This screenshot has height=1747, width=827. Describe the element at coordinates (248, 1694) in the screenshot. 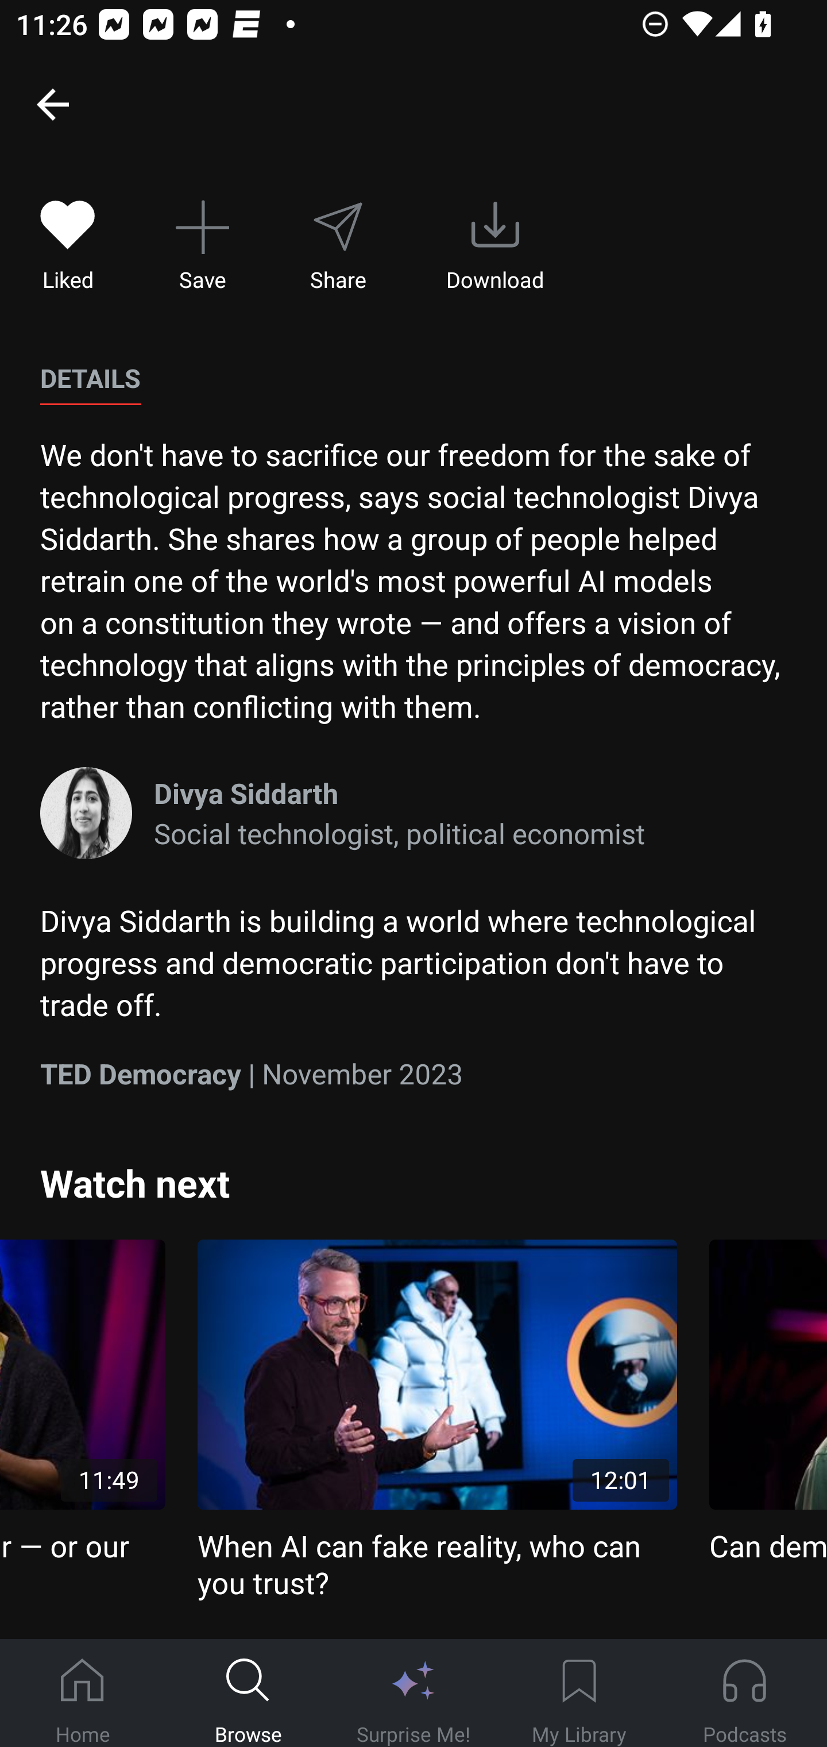

I see `Browse` at that location.